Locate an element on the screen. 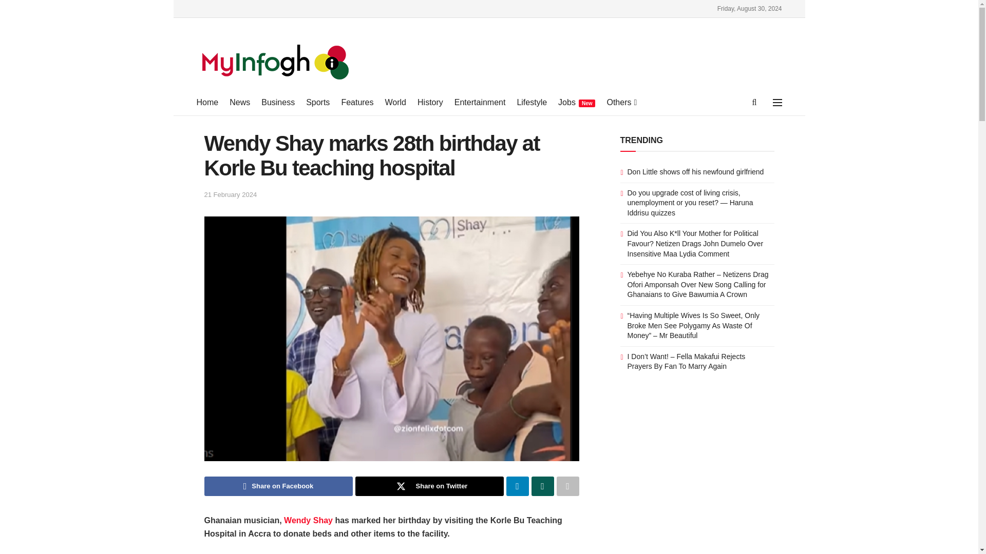 Image resolution: width=986 pixels, height=554 pixels. History is located at coordinates (430, 102).